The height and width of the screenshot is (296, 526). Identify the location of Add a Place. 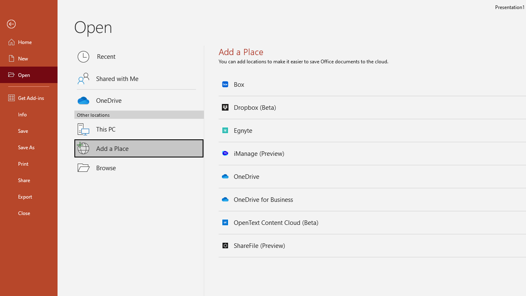
(139, 148).